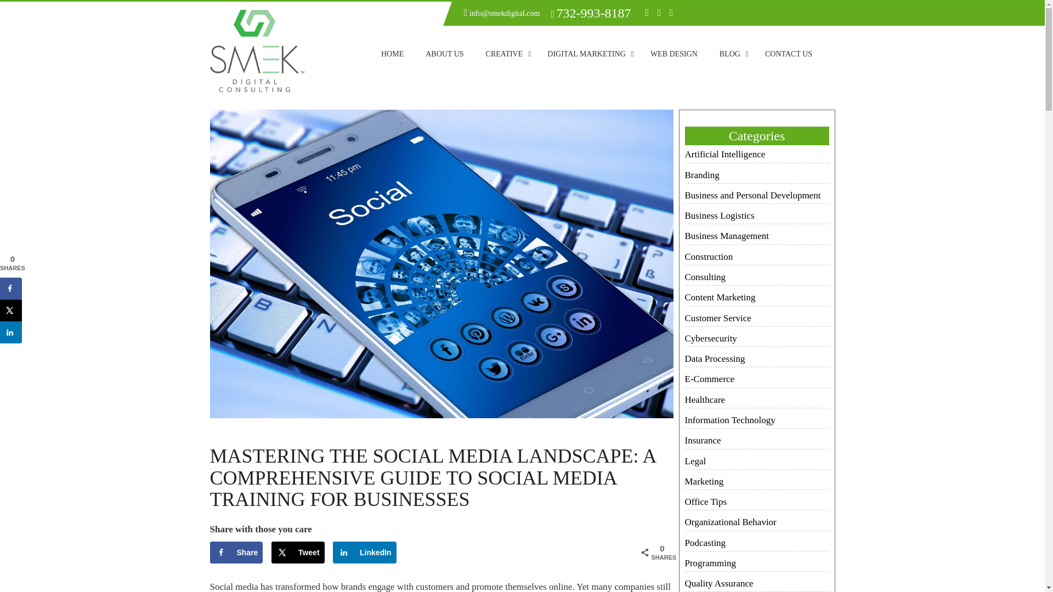  I want to click on CREATIVE, so click(506, 54).